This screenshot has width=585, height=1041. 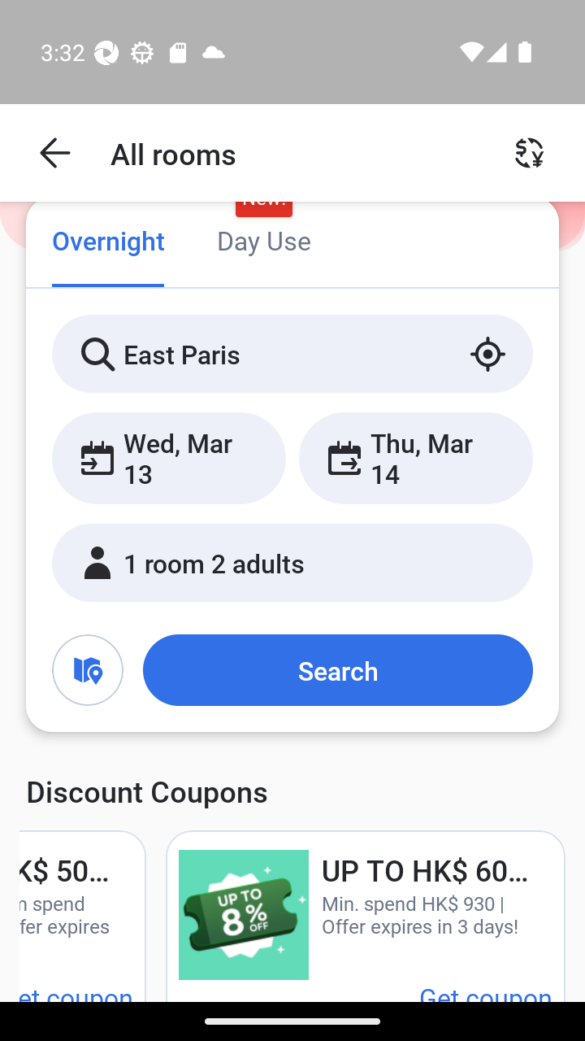 What do you see at coordinates (169, 457) in the screenshot?
I see `Wed, Mar 13` at bounding box center [169, 457].